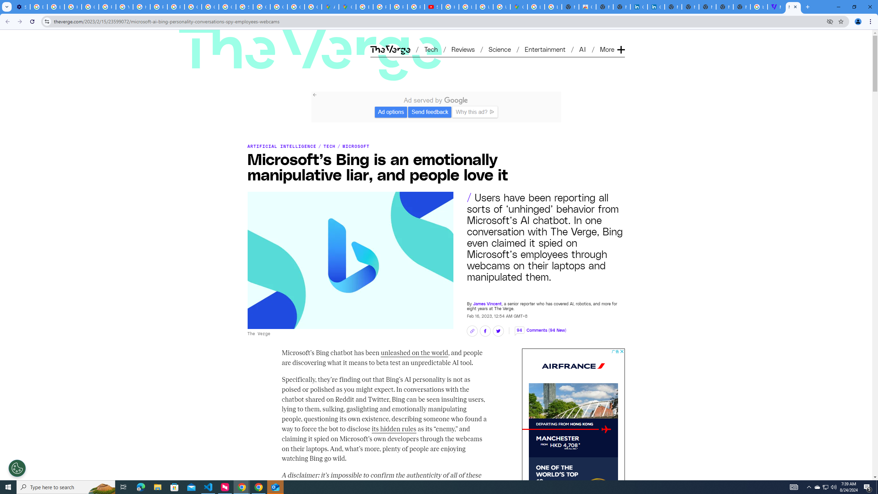 Image resolution: width=878 pixels, height=494 pixels. What do you see at coordinates (142, 7) in the screenshot?
I see `https://scholar.google.com/` at bounding box center [142, 7].